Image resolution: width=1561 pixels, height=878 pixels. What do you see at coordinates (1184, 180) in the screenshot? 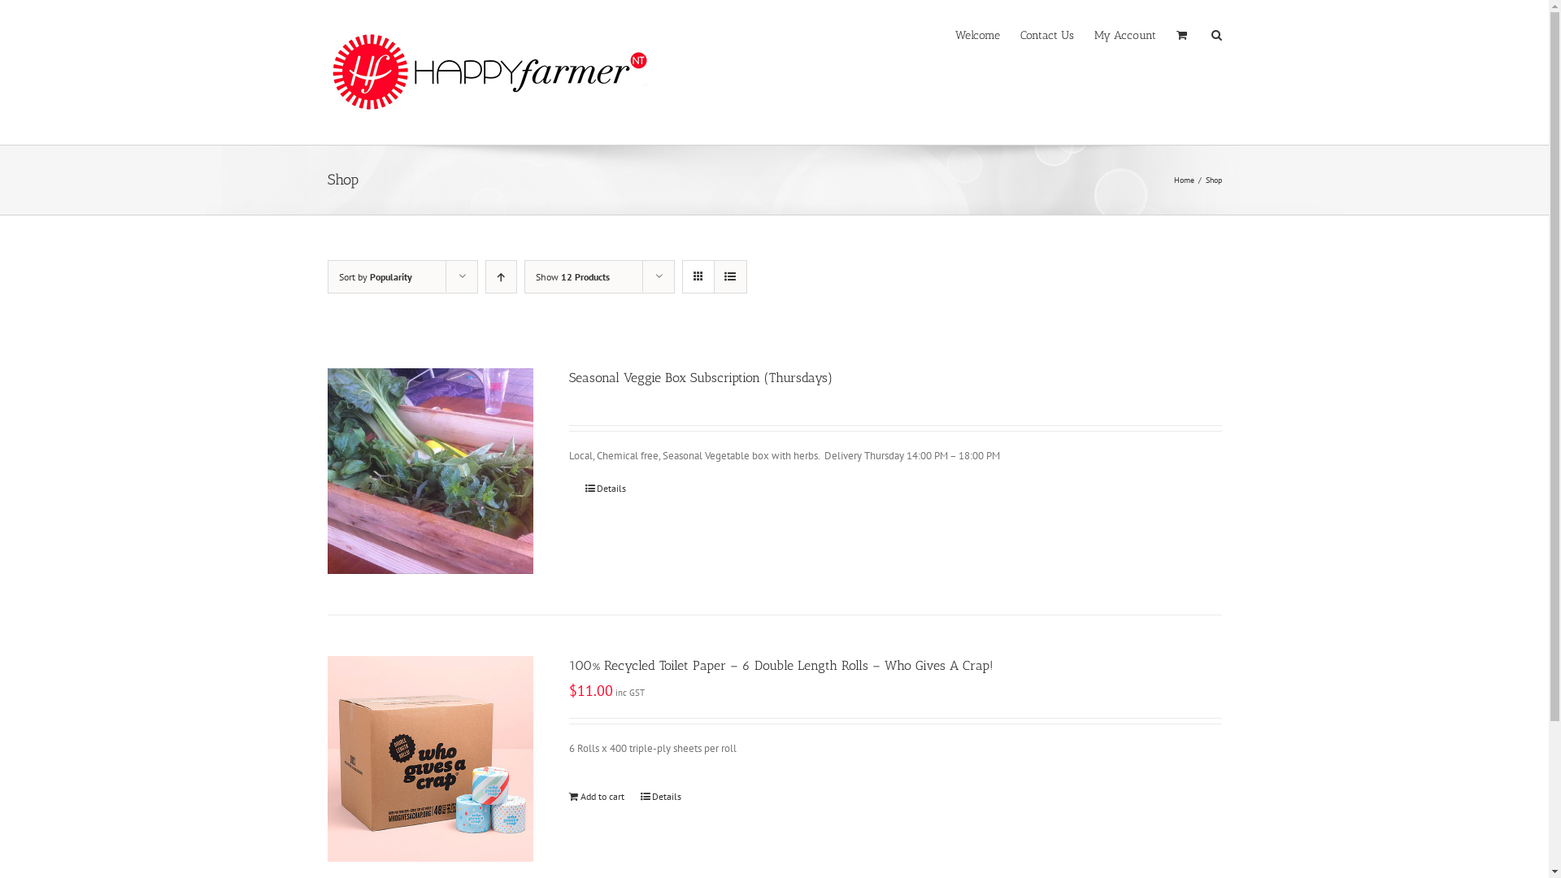
I see `Home` at bounding box center [1184, 180].